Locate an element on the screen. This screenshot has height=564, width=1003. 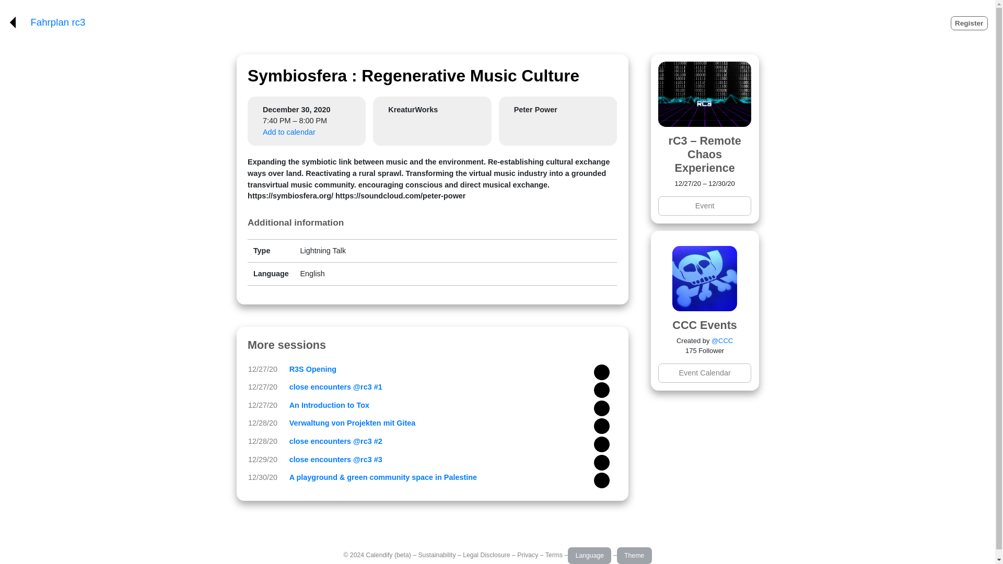
Add to calendar is located at coordinates (289, 132).